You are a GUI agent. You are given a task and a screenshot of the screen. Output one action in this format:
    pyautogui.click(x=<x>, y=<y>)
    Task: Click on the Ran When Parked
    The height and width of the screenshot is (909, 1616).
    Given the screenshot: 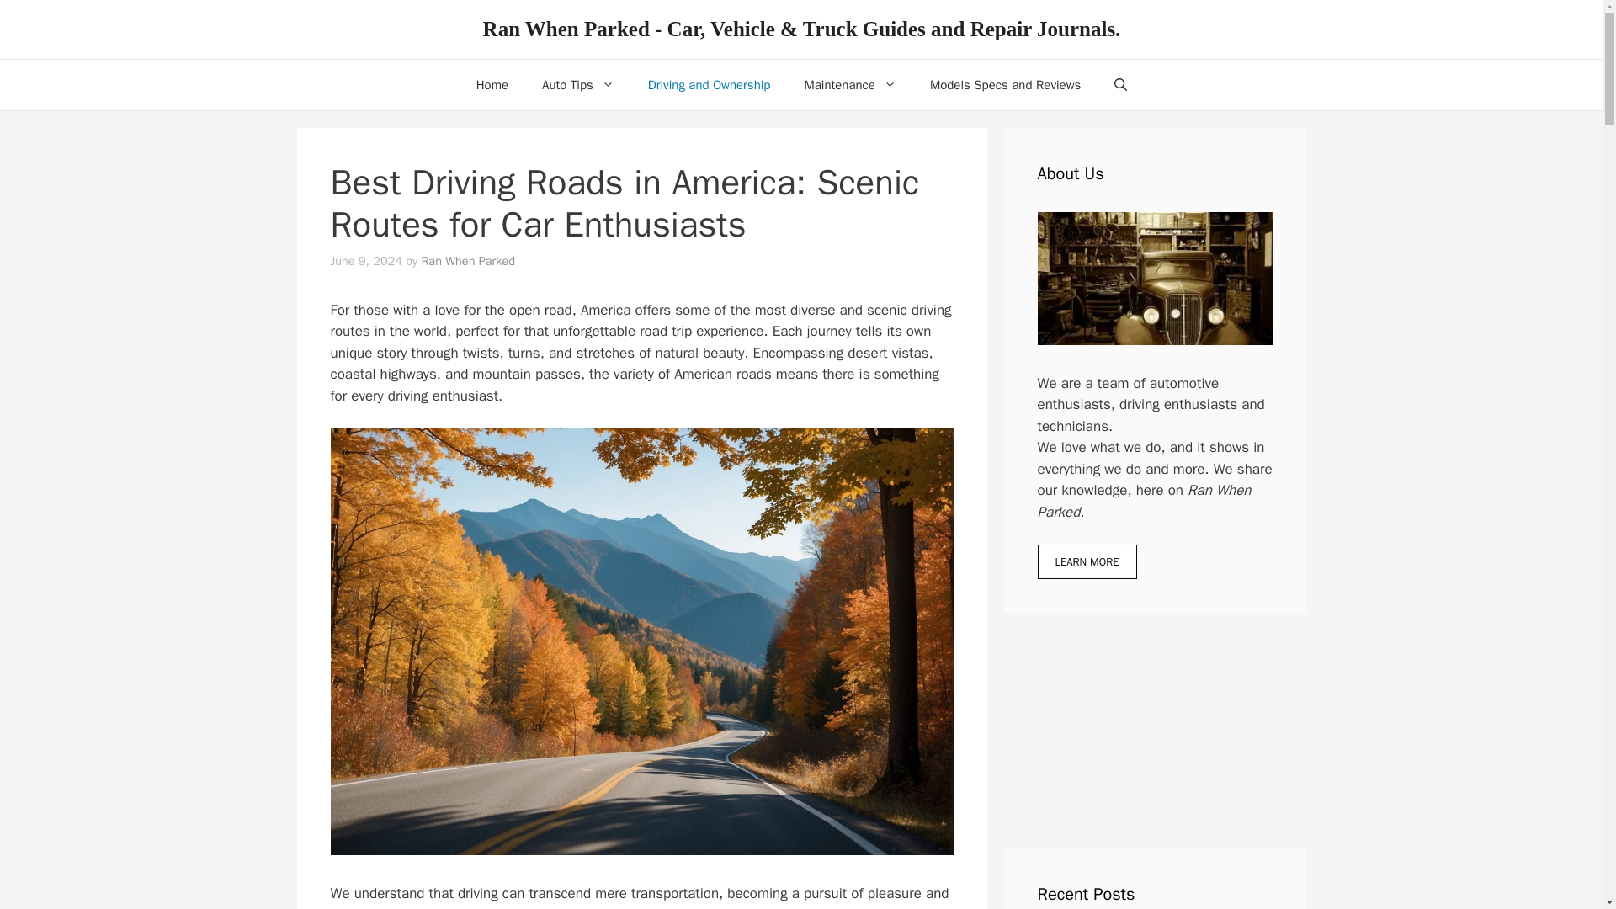 What is the action you would take?
    pyautogui.click(x=468, y=261)
    